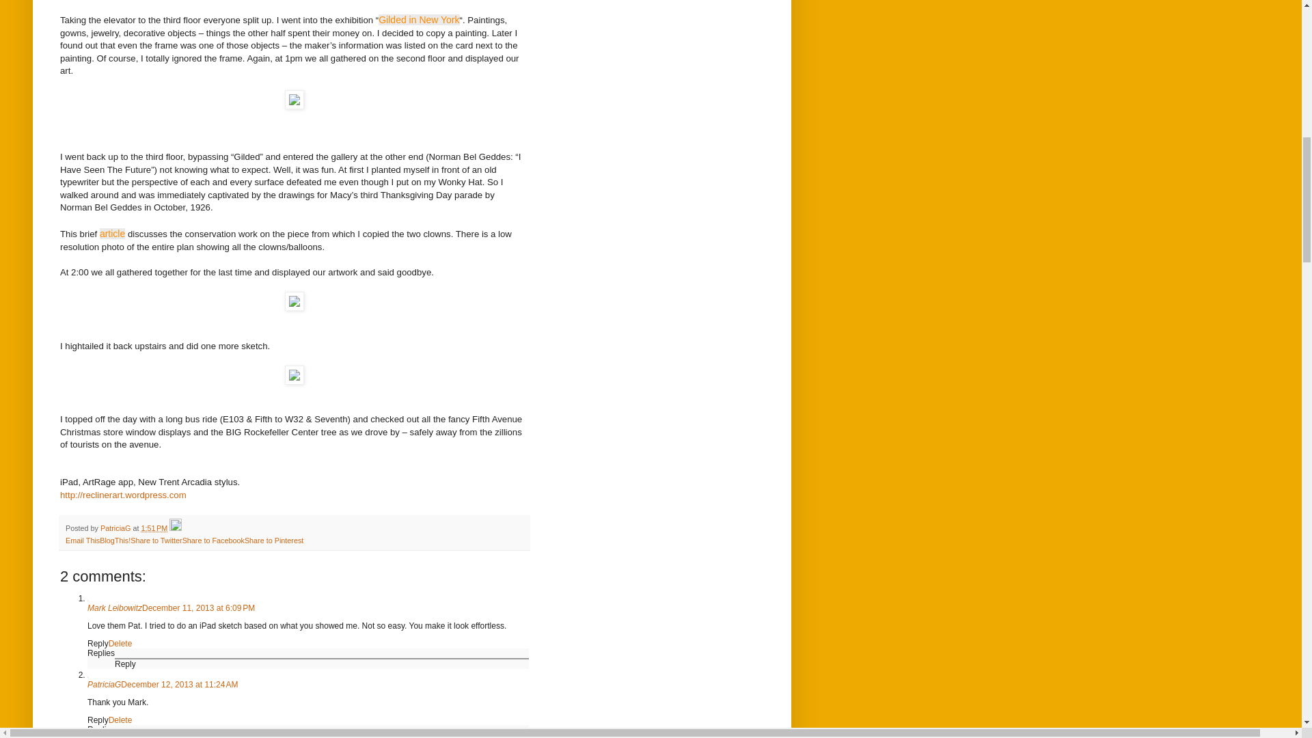  What do you see at coordinates (156, 541) in the screenshot?
I see `Share to Twitter` at bounding box center [156, 541].